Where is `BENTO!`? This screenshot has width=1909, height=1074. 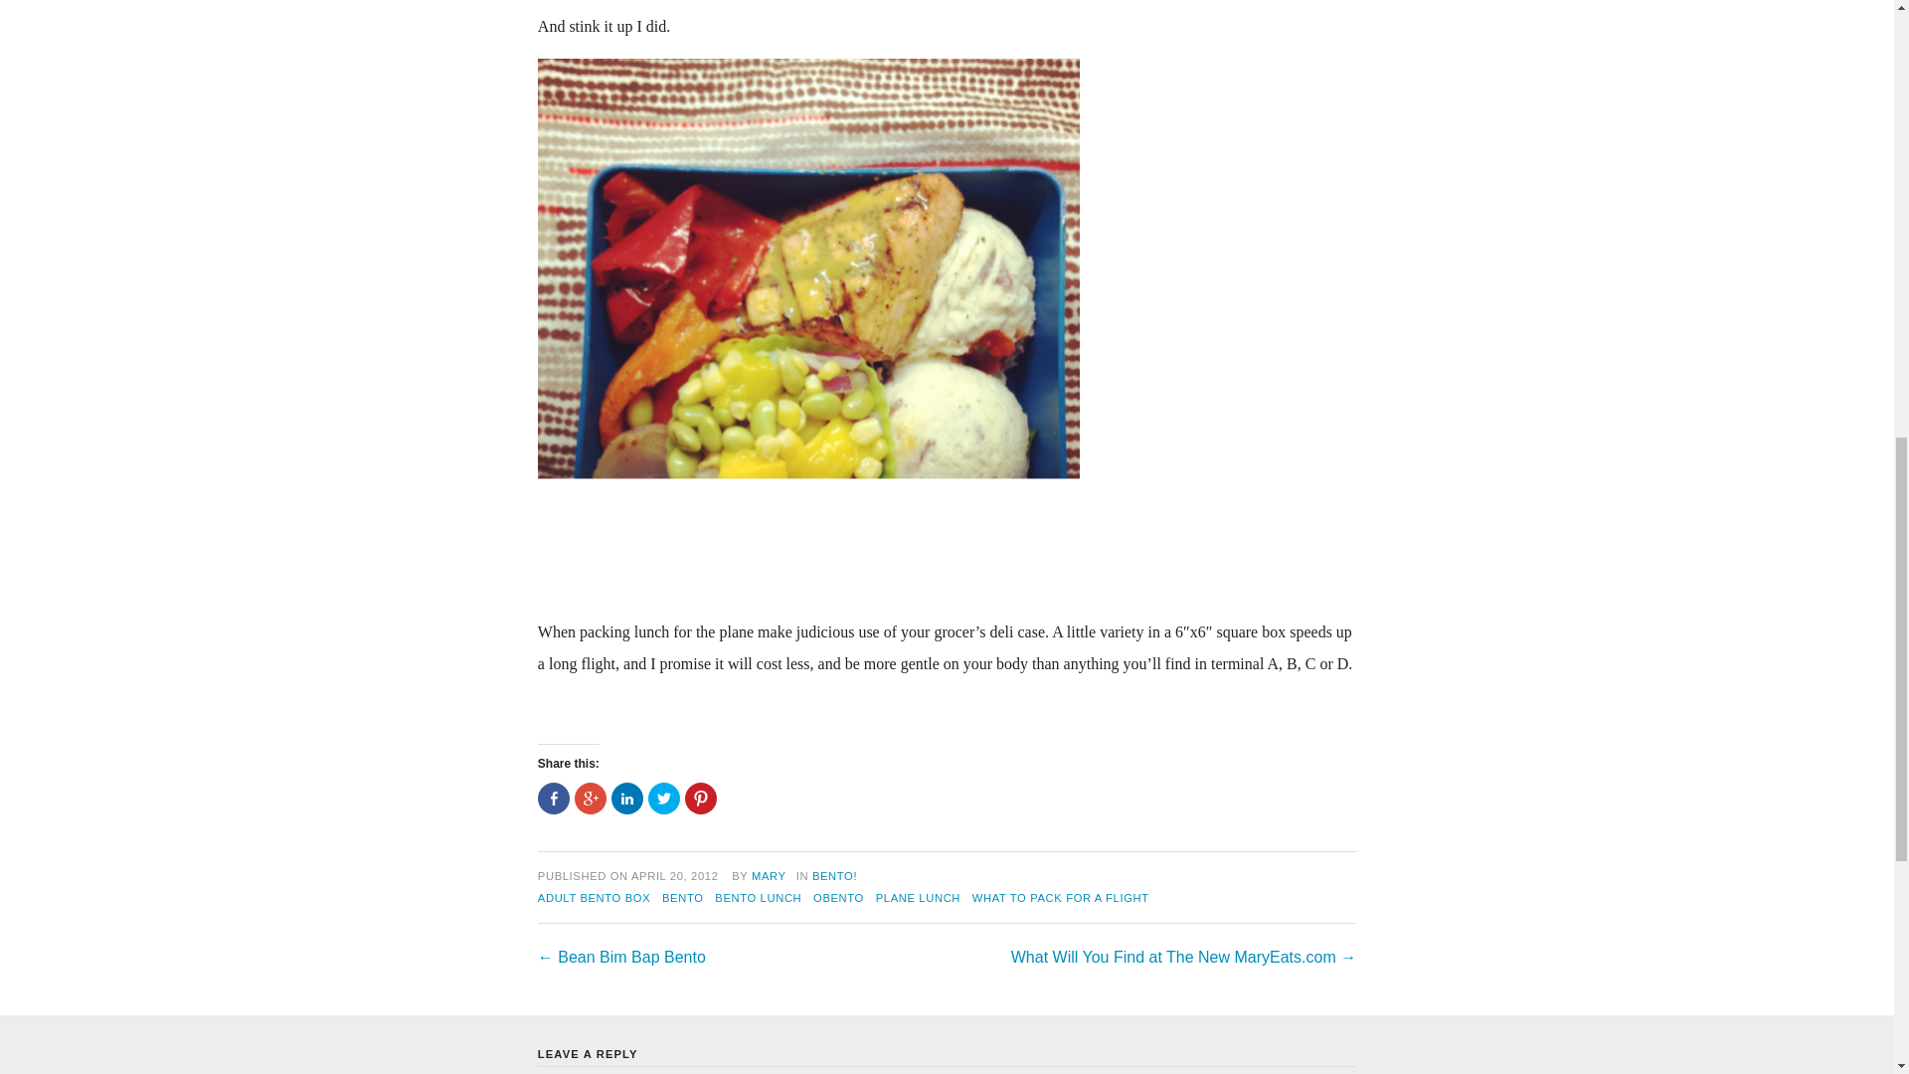 BENTO! is located at coordinates (835, 875).